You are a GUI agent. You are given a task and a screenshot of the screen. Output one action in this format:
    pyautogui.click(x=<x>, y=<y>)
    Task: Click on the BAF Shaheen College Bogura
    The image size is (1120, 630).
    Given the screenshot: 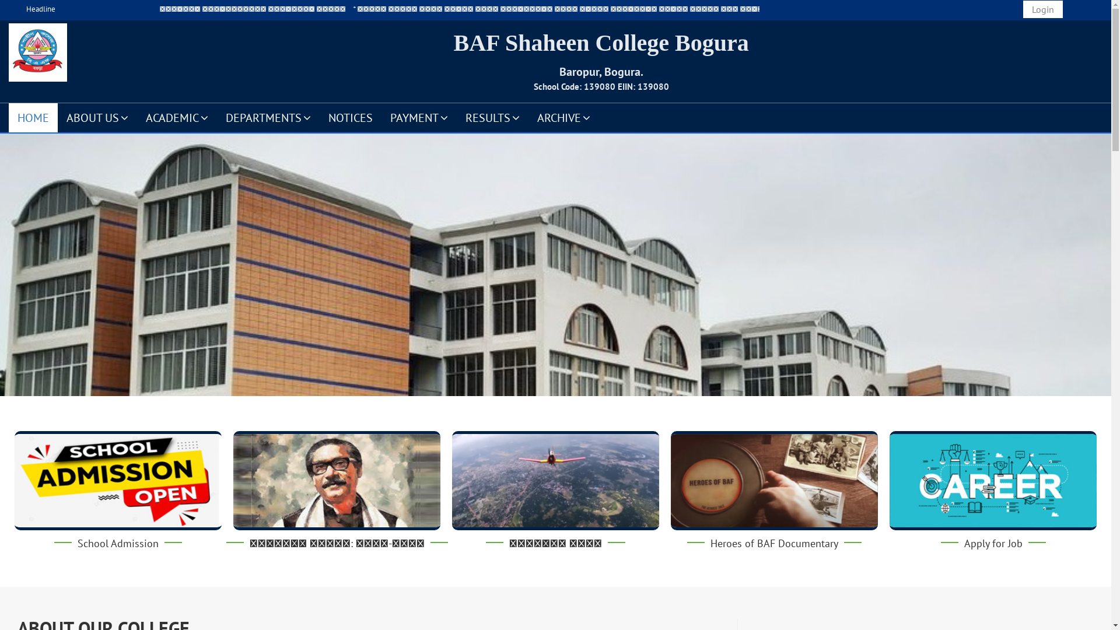 What is the action you would take?
    pyautogui.click(x=601, y=43)
    